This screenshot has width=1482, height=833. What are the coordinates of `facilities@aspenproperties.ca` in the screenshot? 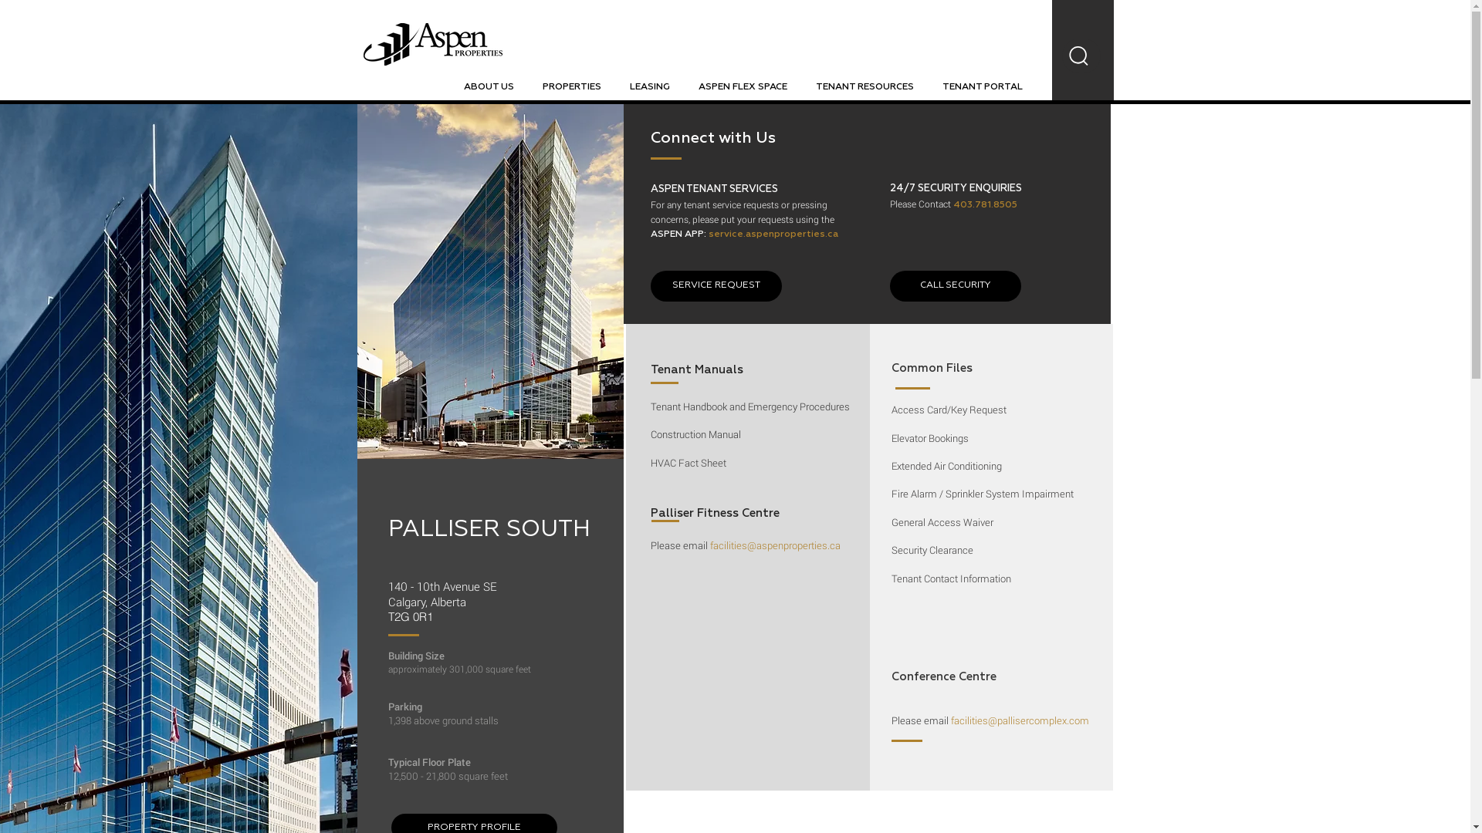 It's located at (775, 545).